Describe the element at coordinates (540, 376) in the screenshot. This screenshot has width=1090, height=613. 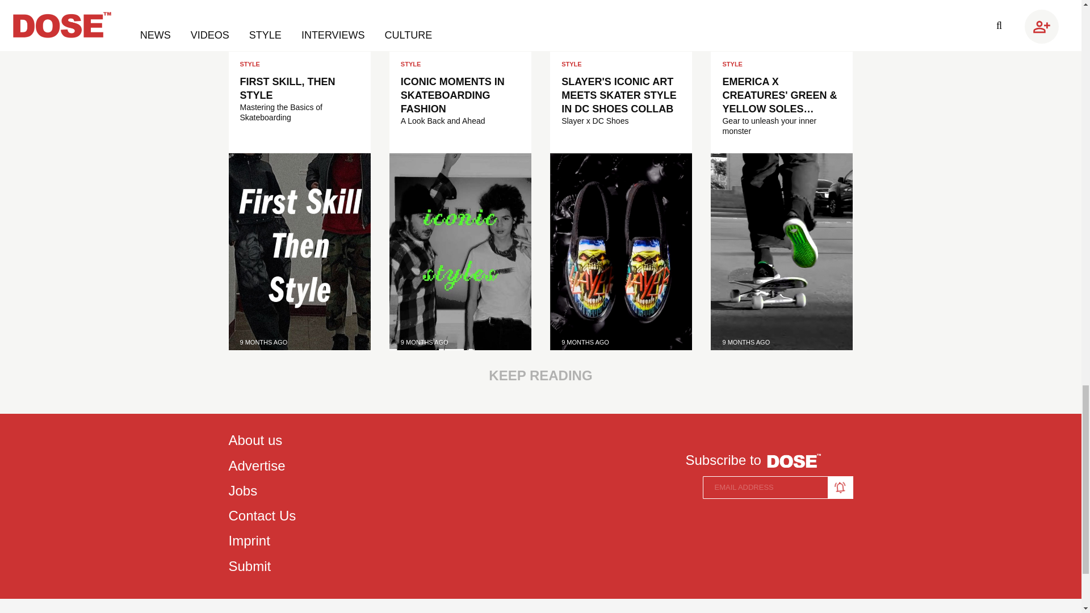
I see `KEEP READING` at that location.